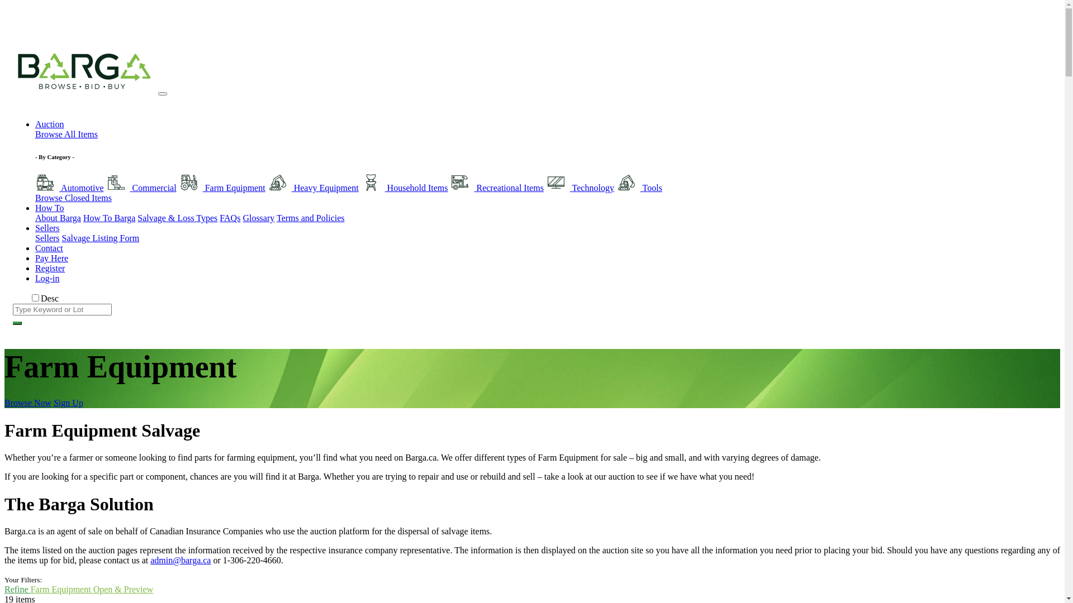  I want to click on How To Barga, so click(110, 218).